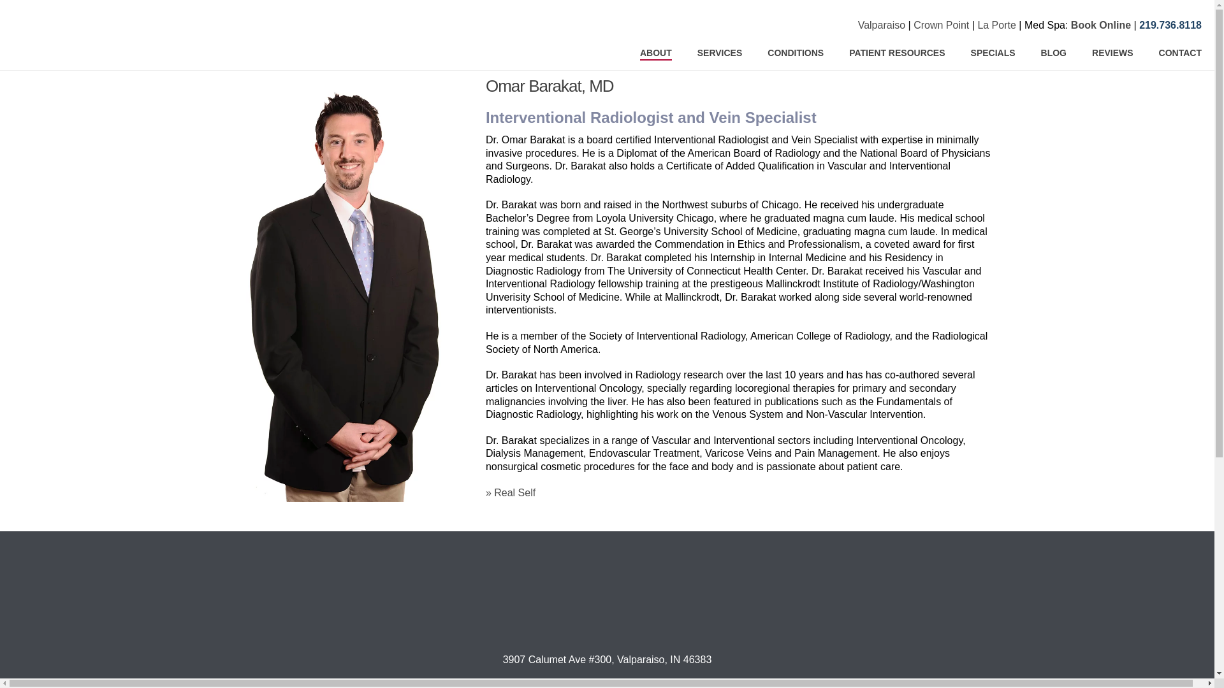 The image size is (1224, 688). I want to click on Book Online, so click(1101, 25).